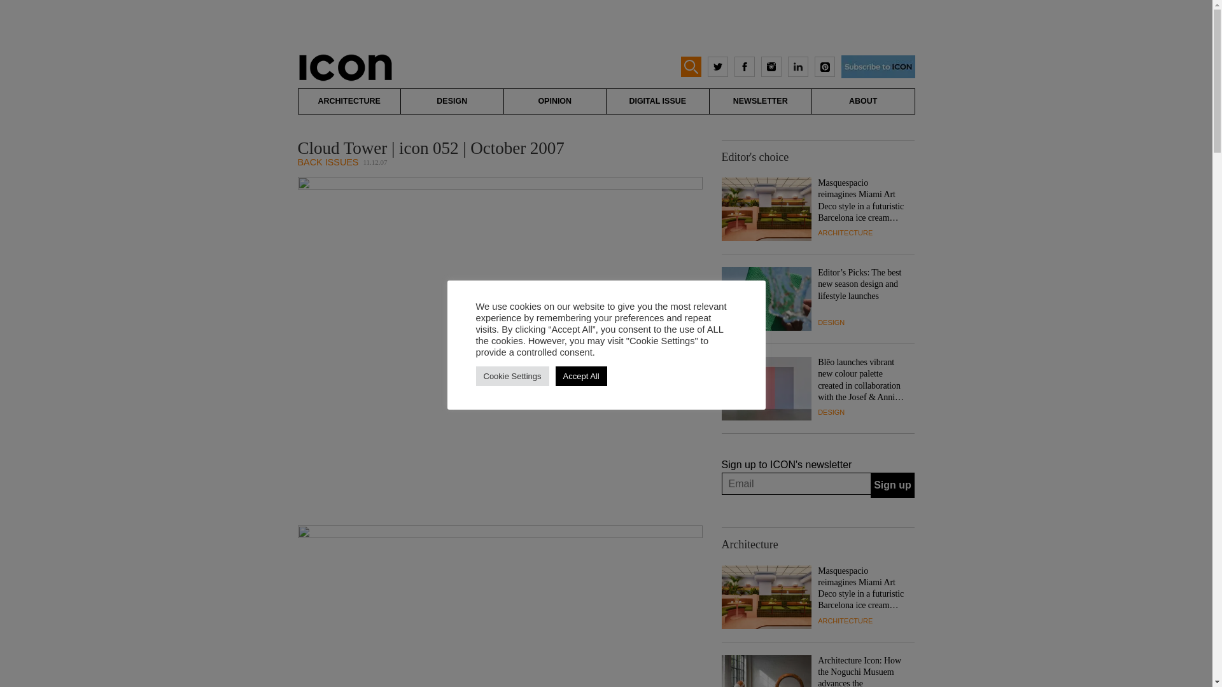 Image resolution: width=1222 pixels, height=687 pixels. I want to click on Sign up, so click(892, 485).